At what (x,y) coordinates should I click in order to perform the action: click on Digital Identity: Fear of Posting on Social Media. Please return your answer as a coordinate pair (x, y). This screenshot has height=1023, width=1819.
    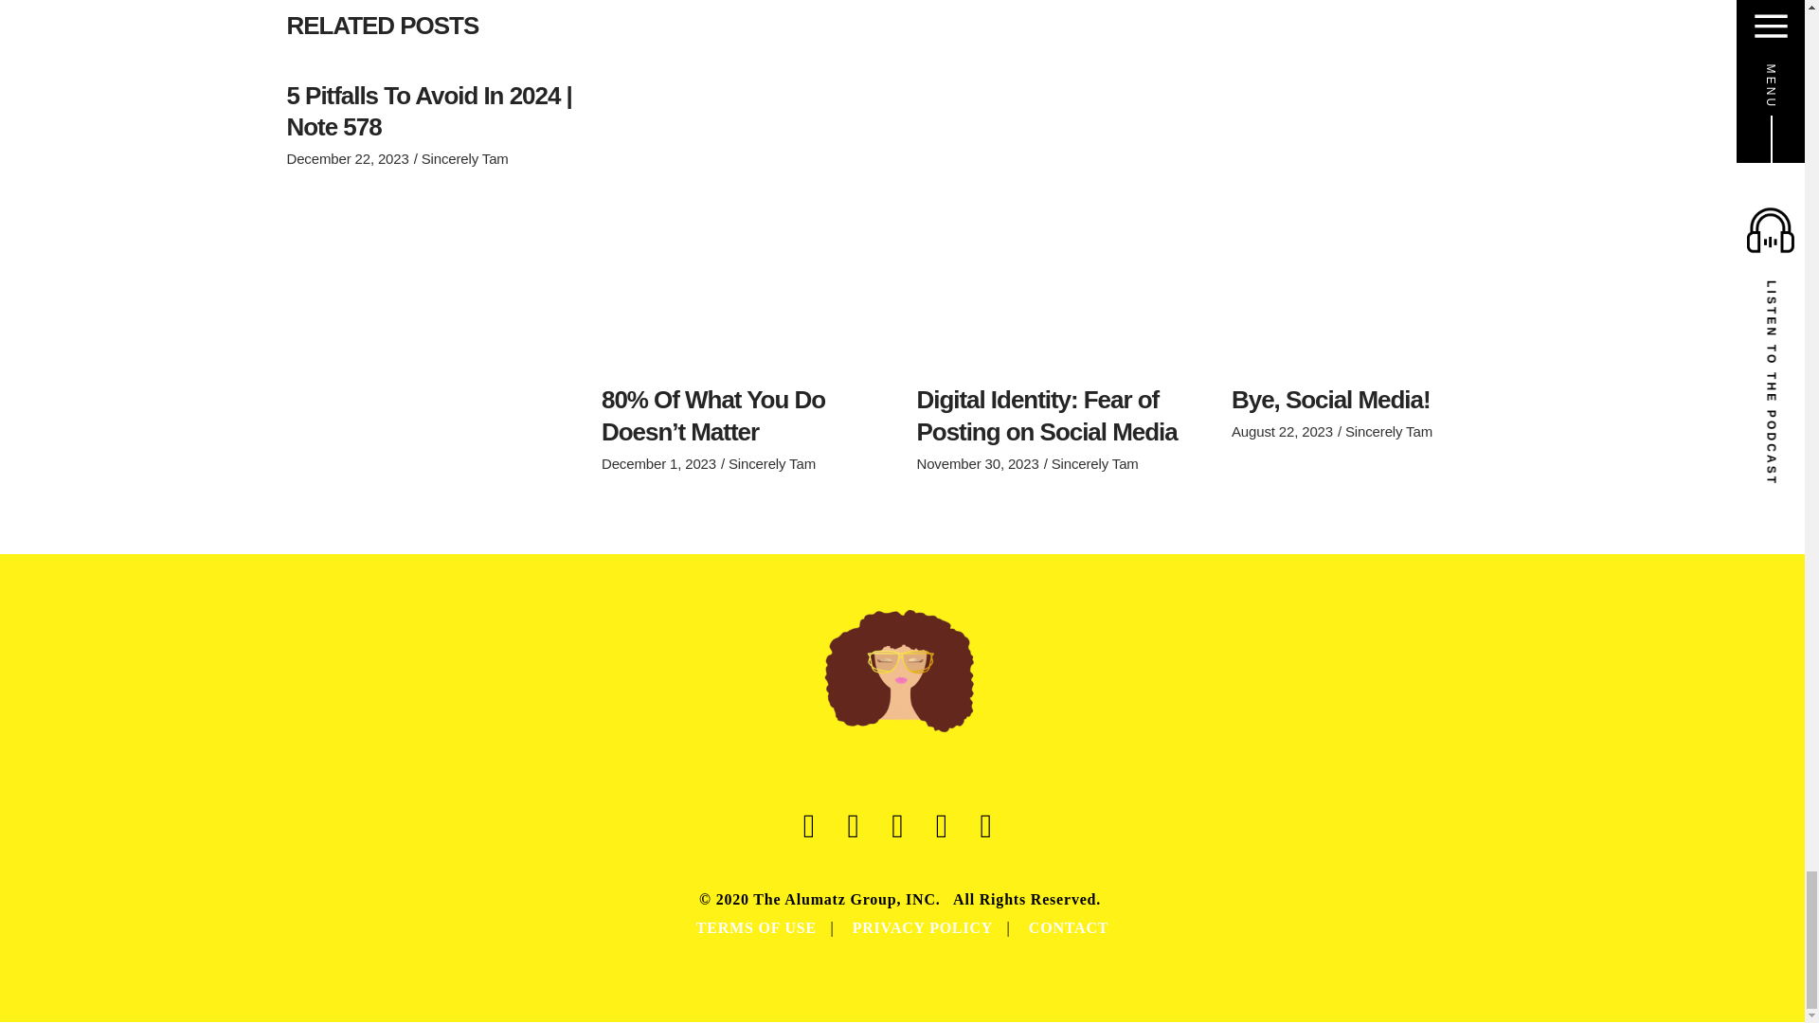
    Looking at the image, I should click on (1046, 415).